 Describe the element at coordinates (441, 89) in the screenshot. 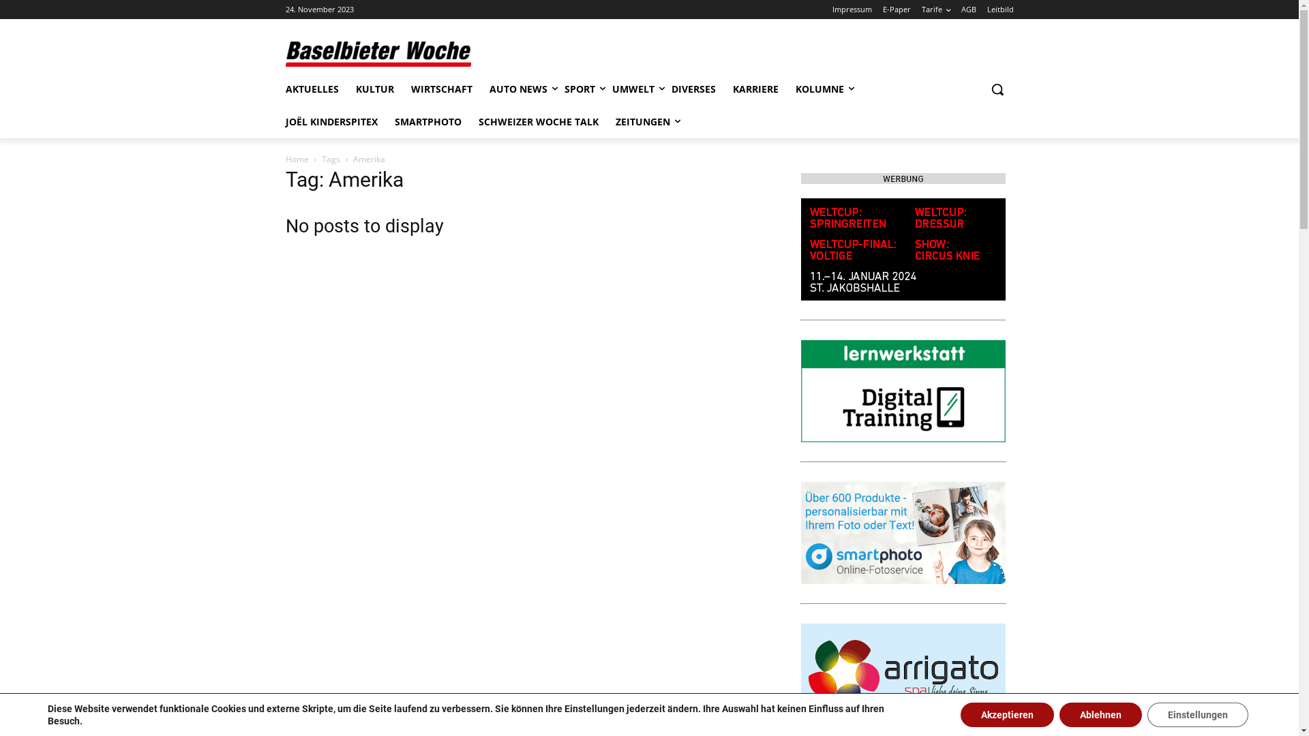

I see `WIRTSCHAFT` at that location.